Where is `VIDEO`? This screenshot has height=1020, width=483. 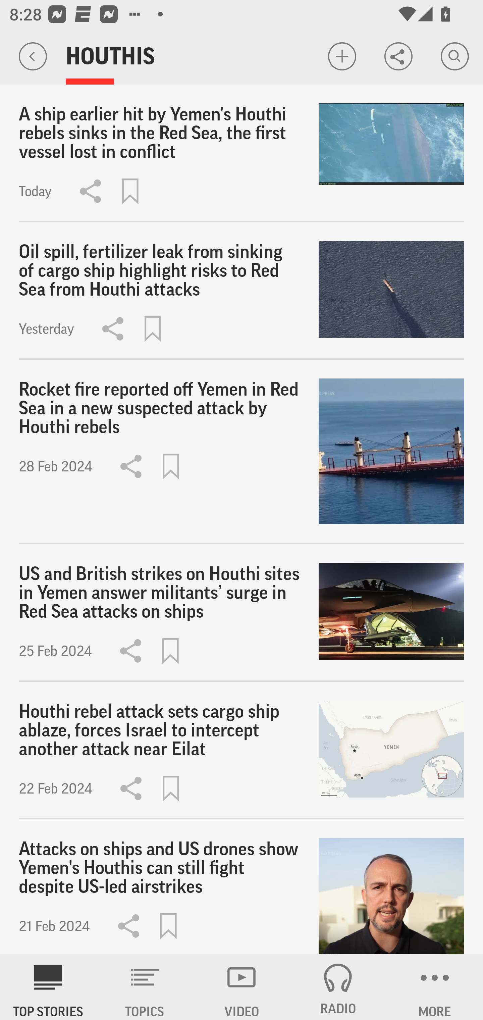 VIDEO is located at coordinates (241, 987).